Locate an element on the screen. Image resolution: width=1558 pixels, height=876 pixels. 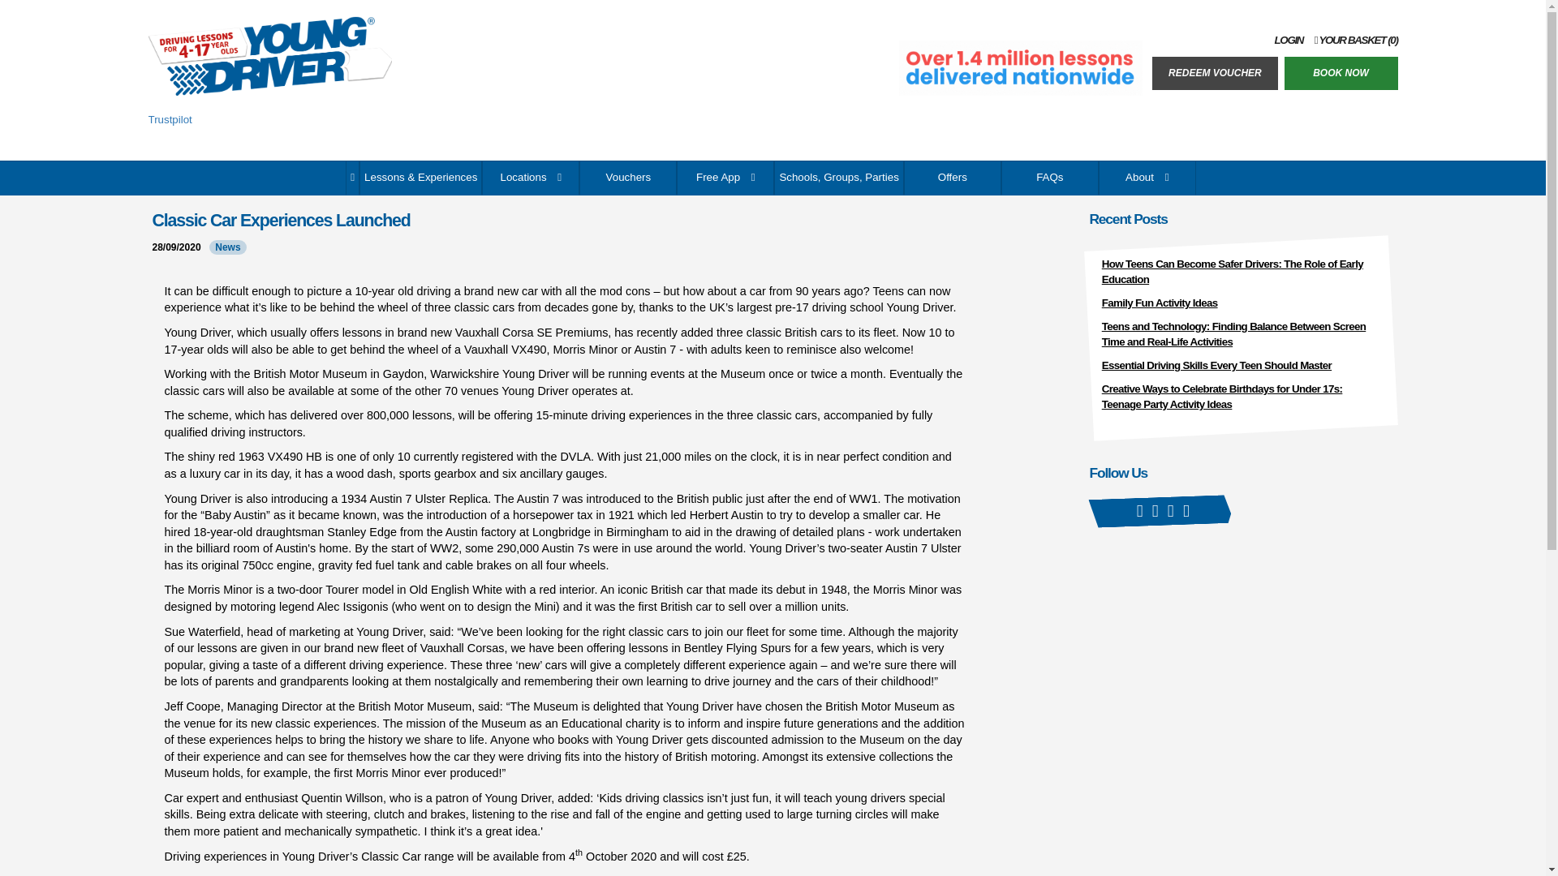
LOGIN is located at coordinates (1289, 41).